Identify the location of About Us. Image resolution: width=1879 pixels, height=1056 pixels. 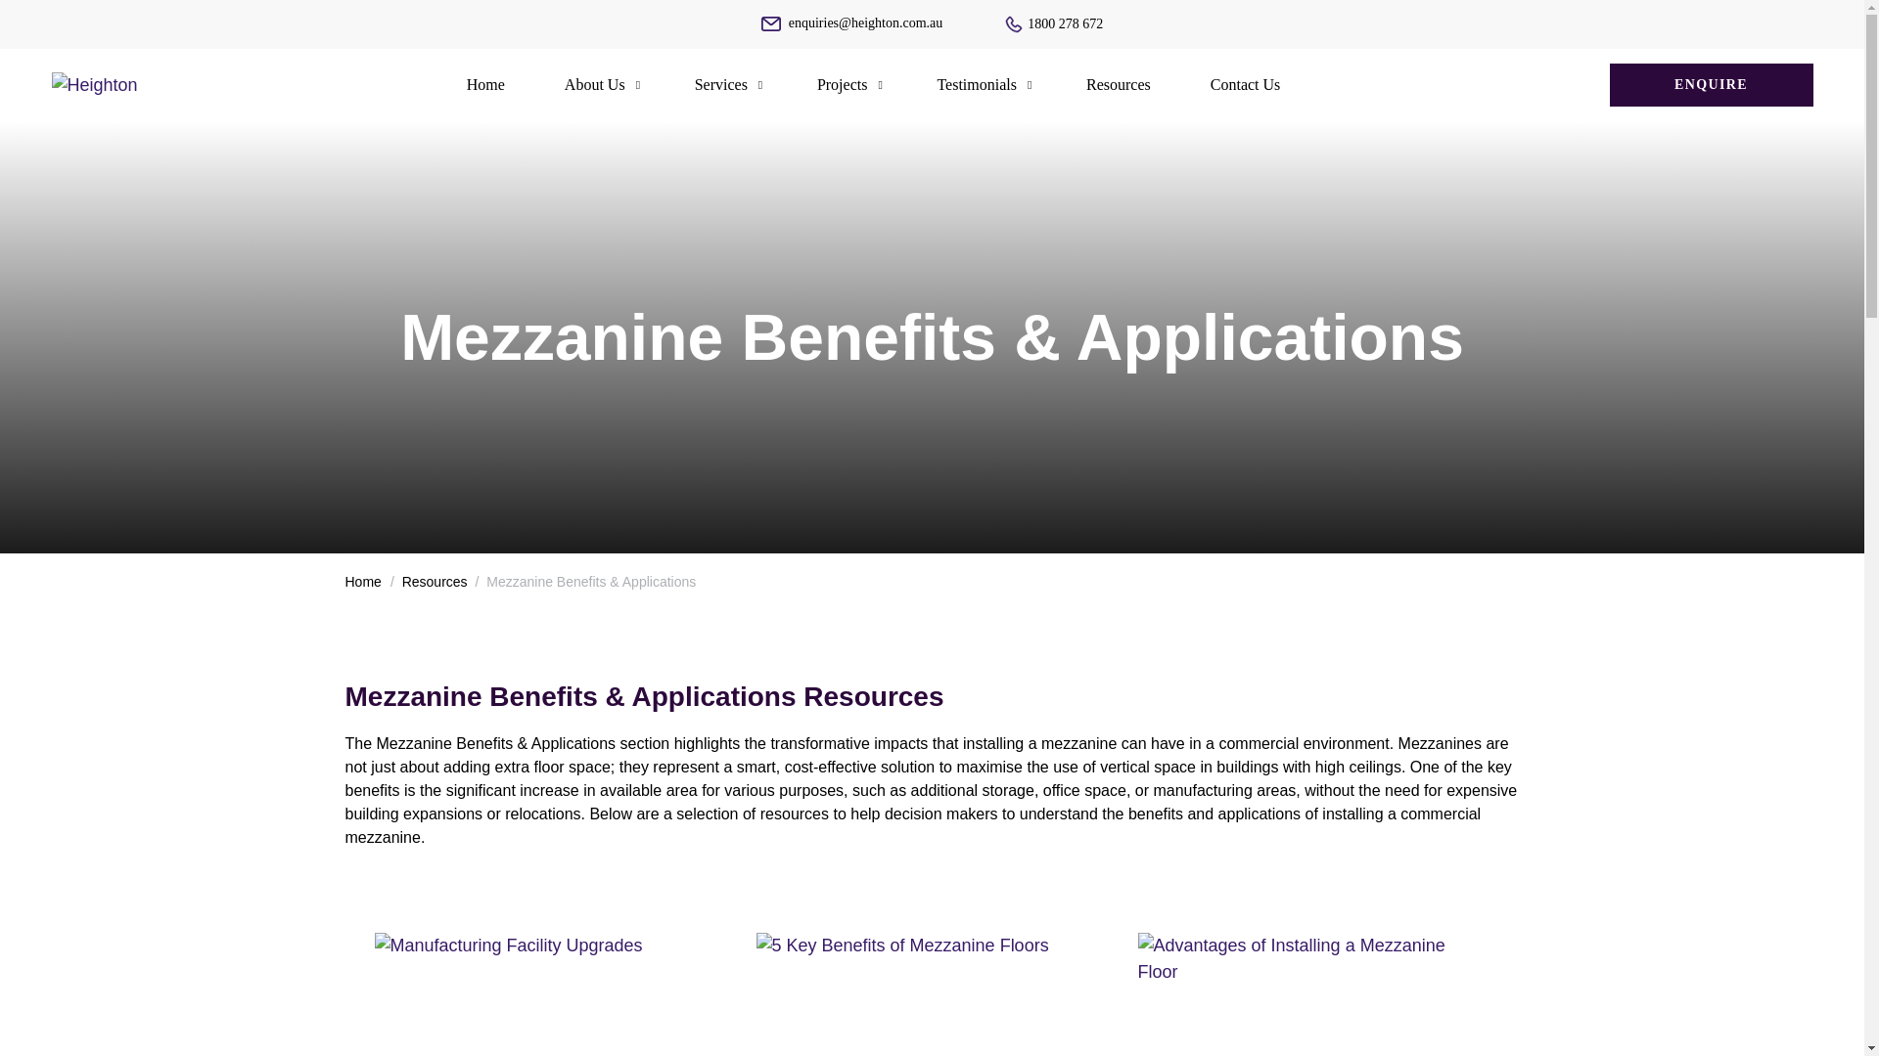
(595, 84).